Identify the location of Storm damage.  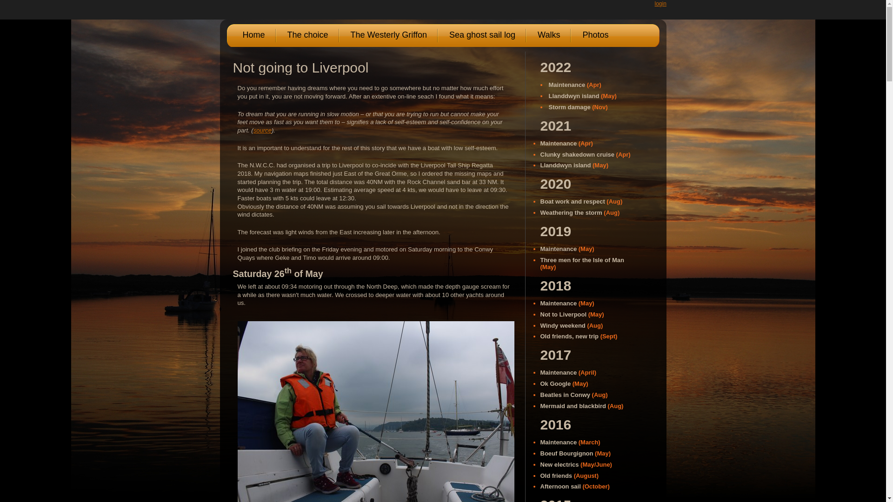
(569, 107).